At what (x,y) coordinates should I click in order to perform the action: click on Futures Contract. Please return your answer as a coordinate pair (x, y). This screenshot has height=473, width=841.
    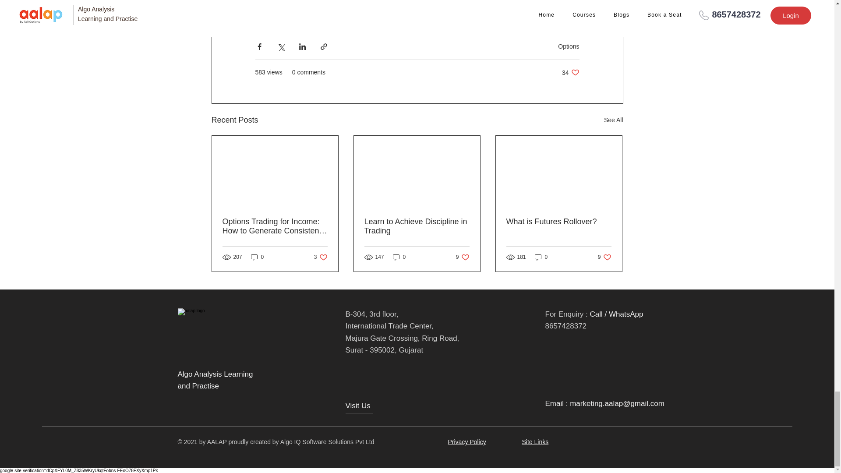
    Looking at the image, I should click on (463, 257).